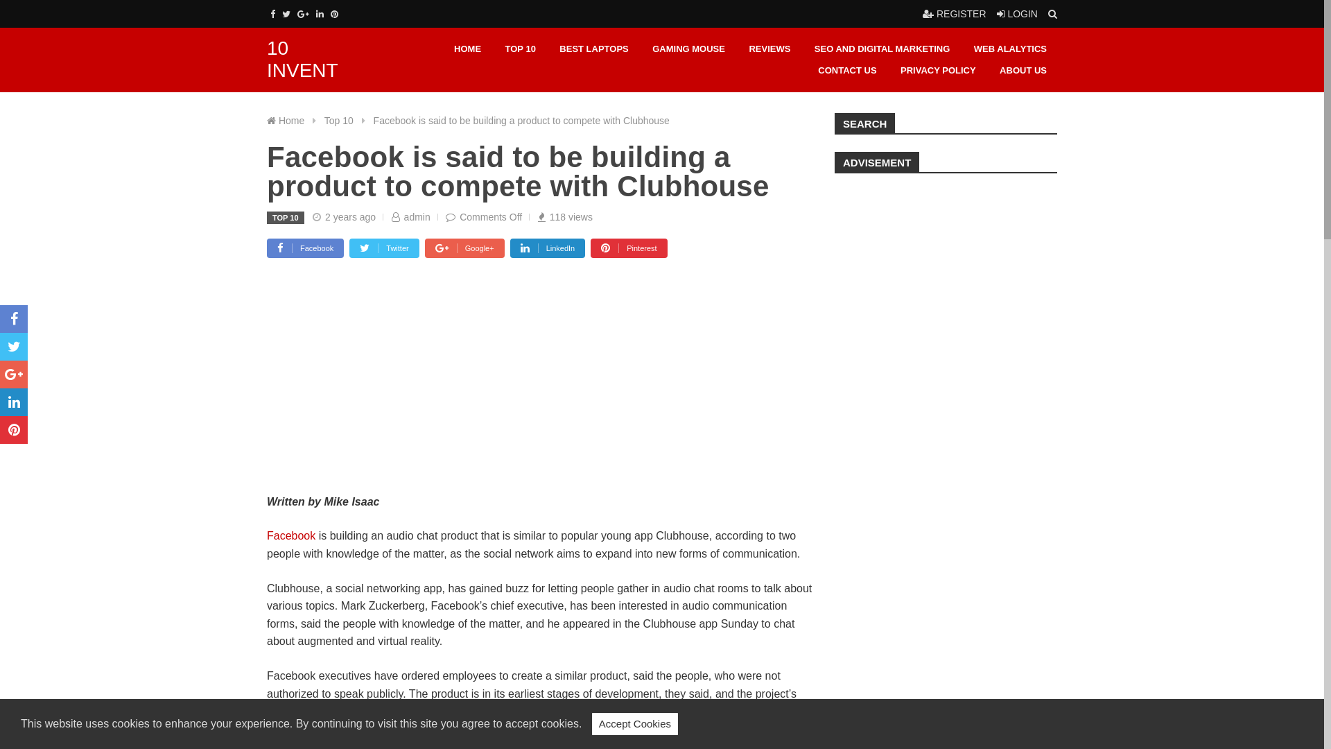 This screenshot has height=749, width=1331. What do you see at coordinates (14, 319) in the screenshot?
I see `Share on Facebook` at bounding box center [14, 319].